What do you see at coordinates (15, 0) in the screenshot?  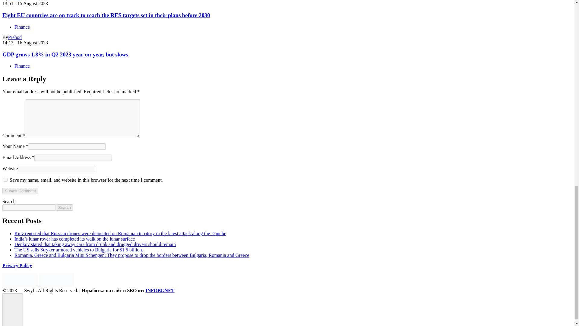 I see `Prehod` at bounding box center [15, 0].